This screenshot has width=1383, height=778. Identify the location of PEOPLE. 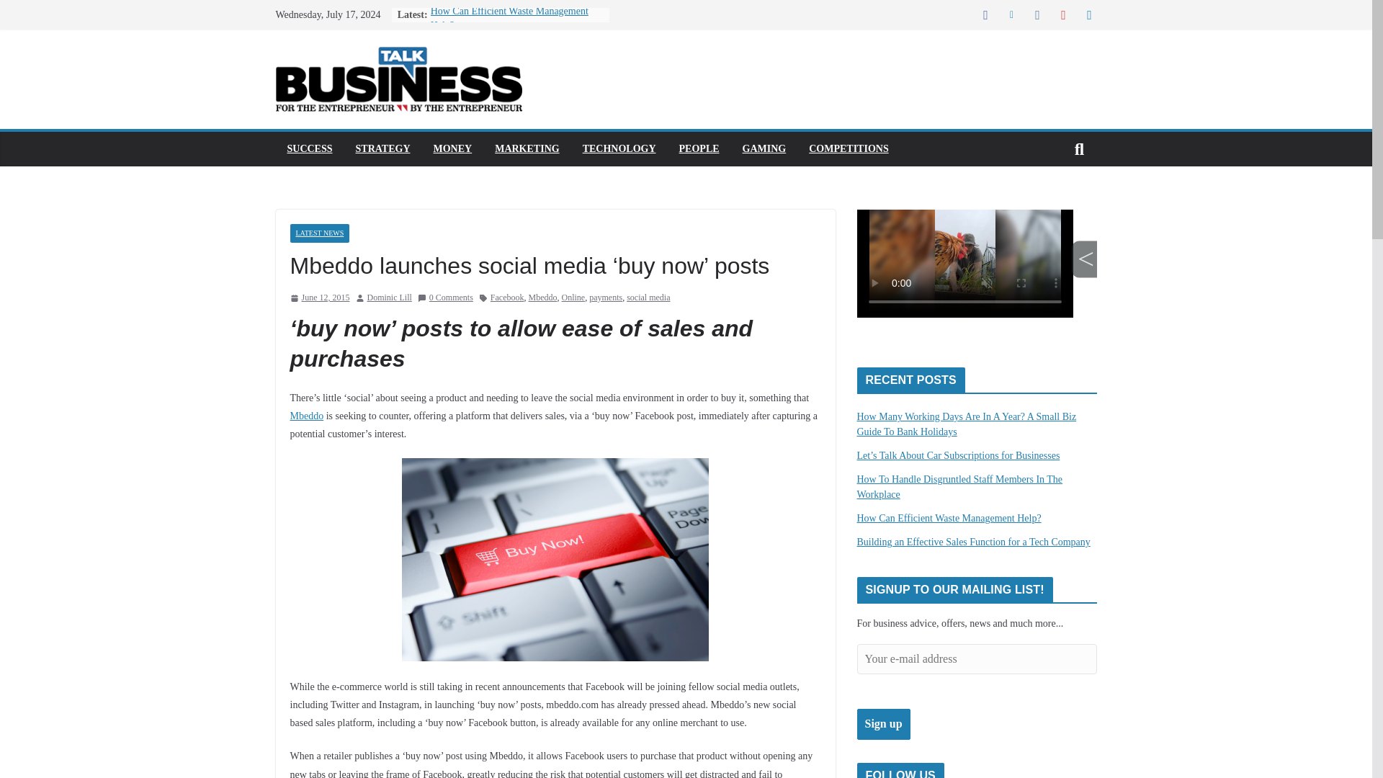
(699, 149).